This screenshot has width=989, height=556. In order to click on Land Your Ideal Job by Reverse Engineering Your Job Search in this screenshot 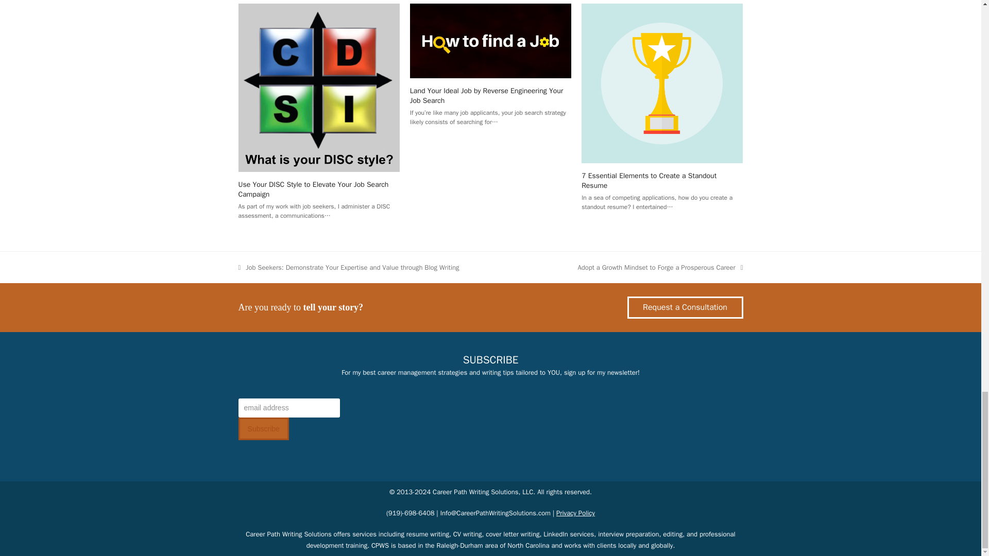, I will do `click(490, 40)`.